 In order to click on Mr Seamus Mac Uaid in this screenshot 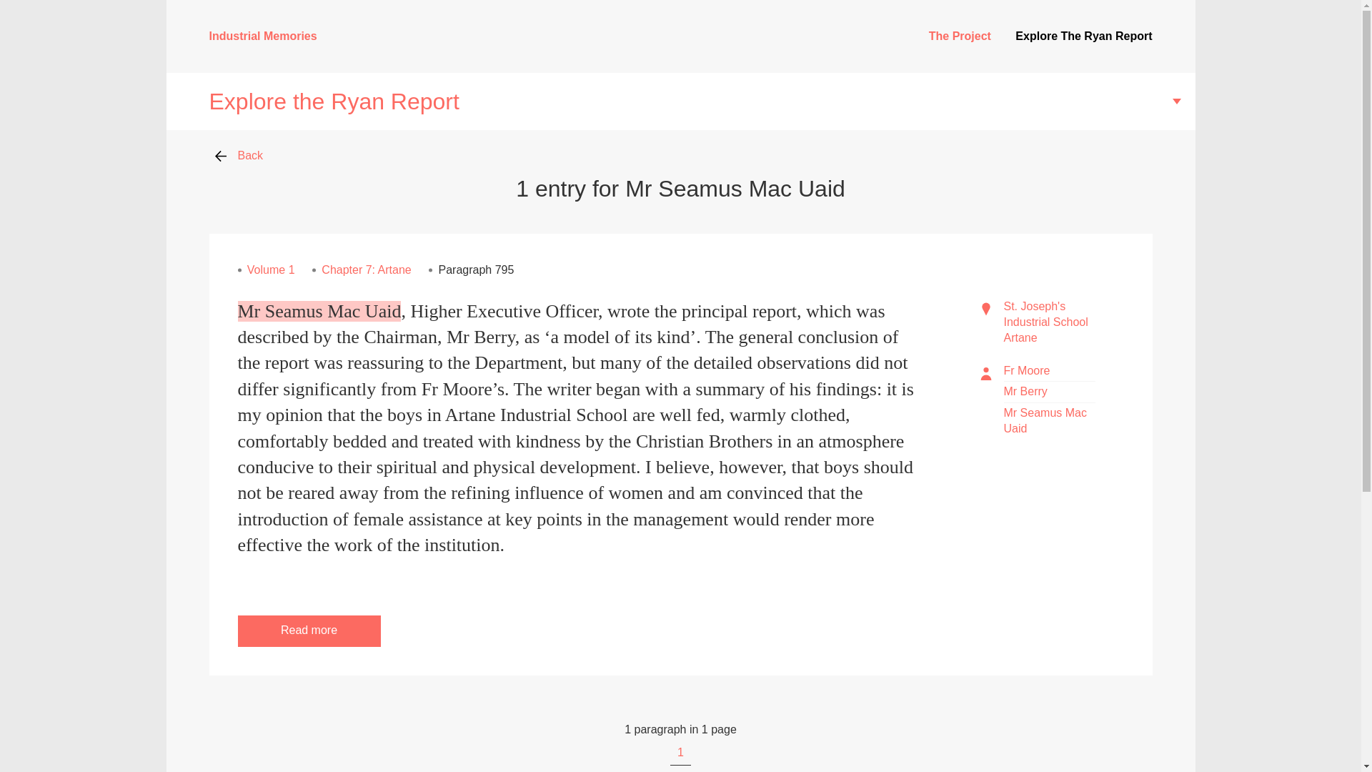, I will do `click(1045, 420)`.